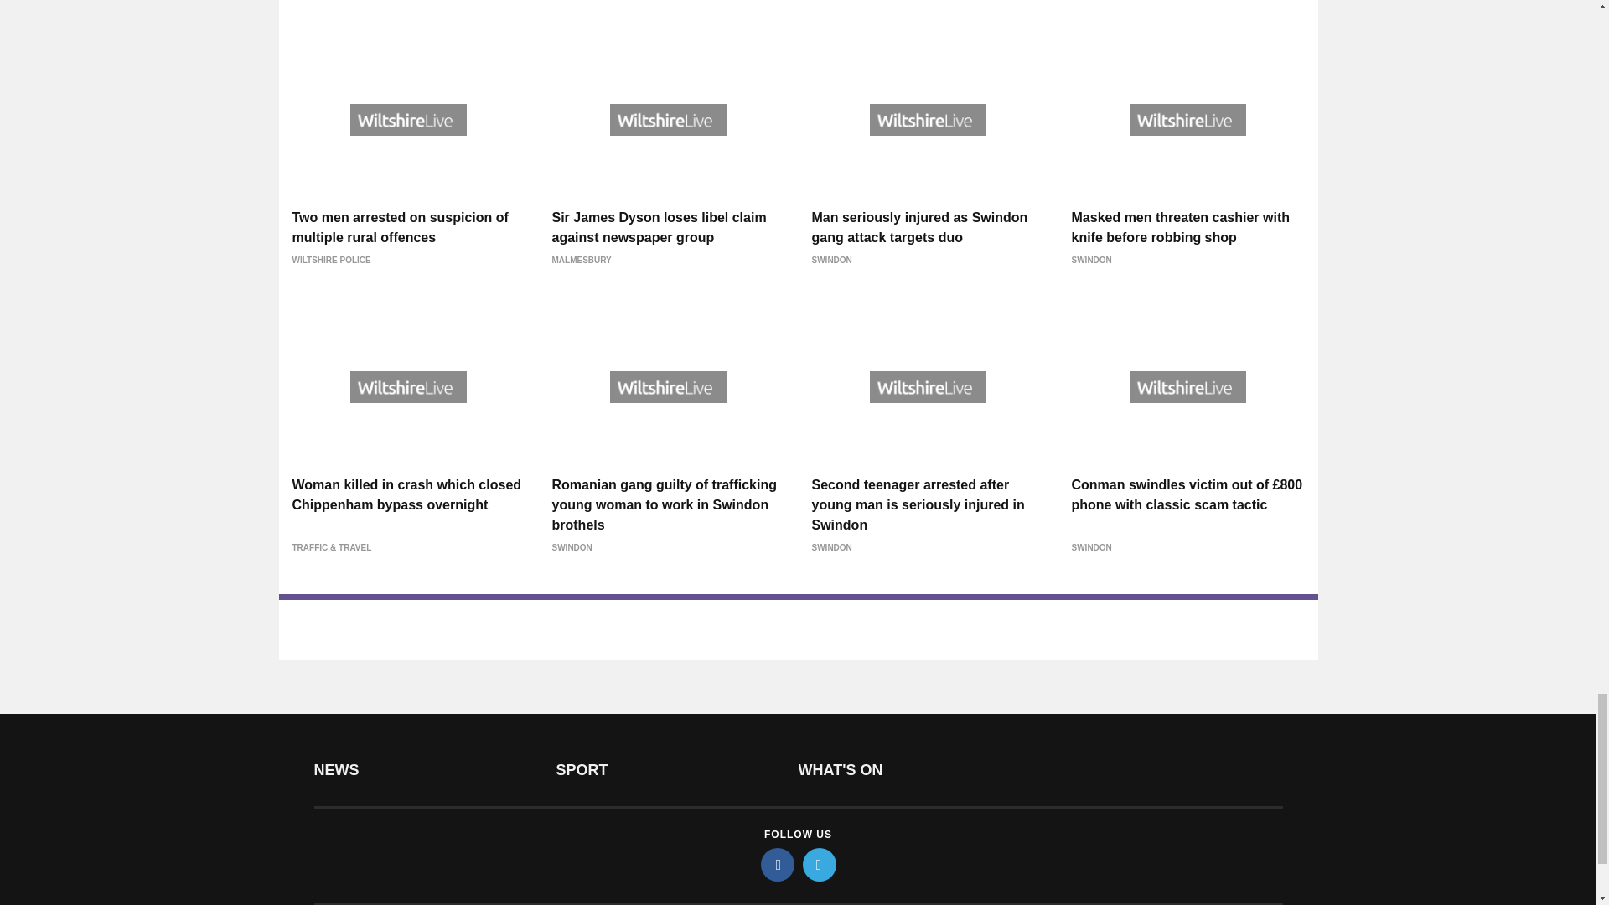 Image resolution: width=1609 pixels, height=905 pixels. Describe the element at coordinates (820, 864) in the screenshot. I see `twitter` at that location.